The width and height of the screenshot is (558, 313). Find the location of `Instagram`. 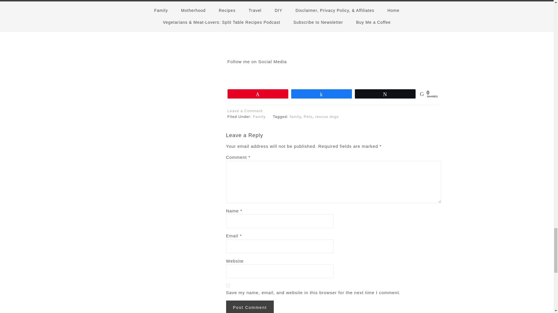

Instagram is located at coordinates (334, 74).